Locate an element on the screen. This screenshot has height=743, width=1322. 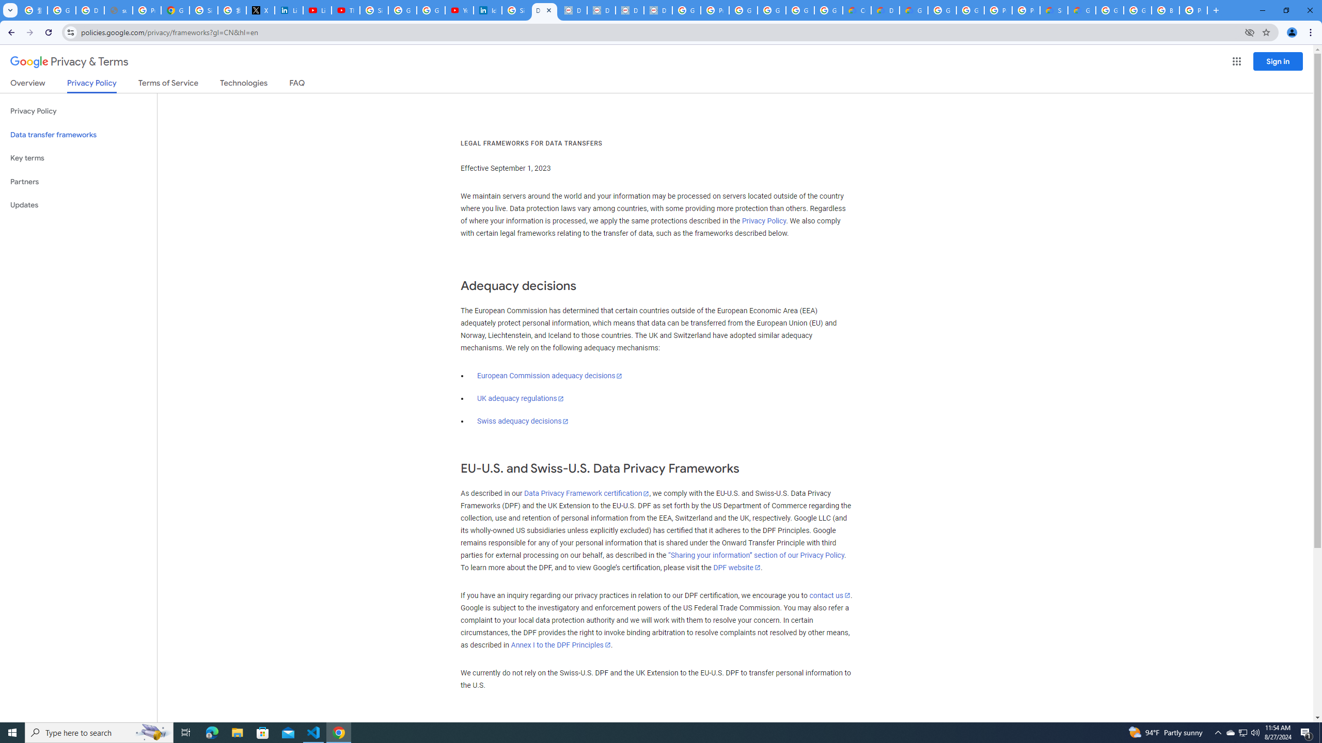
Data Privacy Framework is located at coordinates (658, 10).